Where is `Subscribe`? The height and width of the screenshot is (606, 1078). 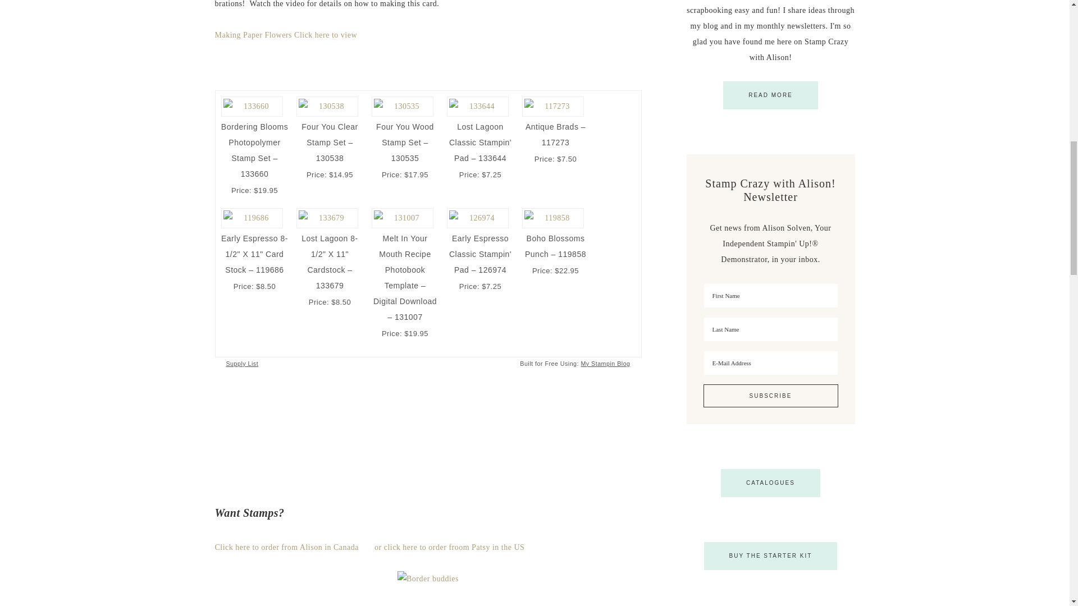 Subscribe is located at coordinates (770, 395).